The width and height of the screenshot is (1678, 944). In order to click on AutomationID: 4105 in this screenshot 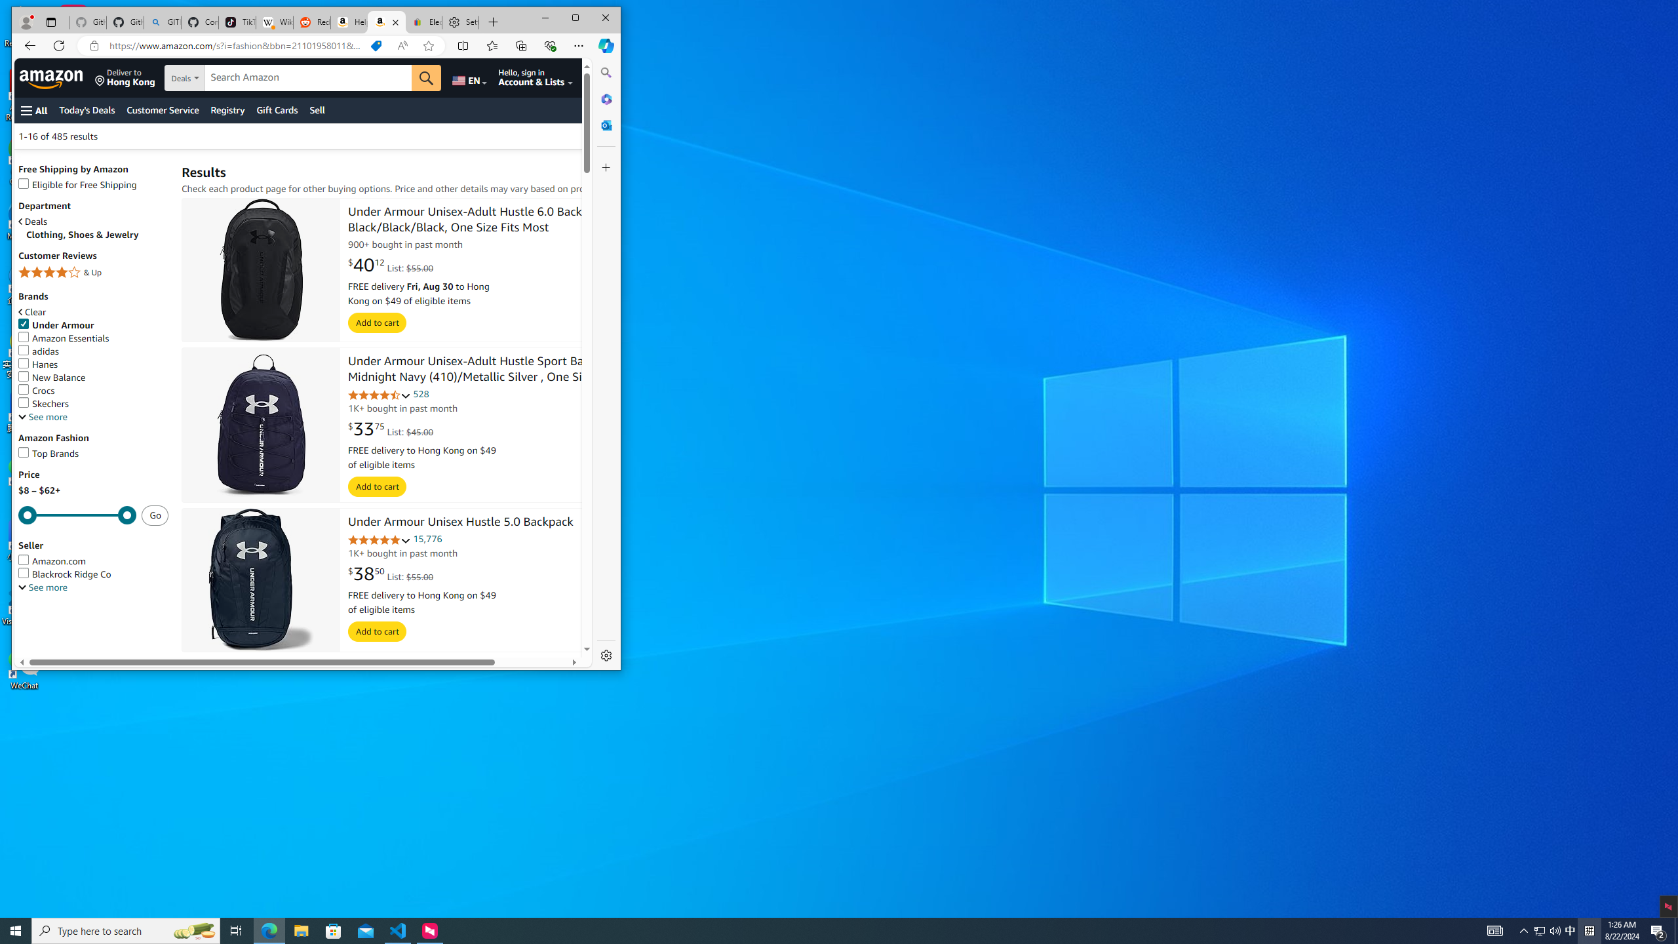, I will do `click(1494, 931)`.